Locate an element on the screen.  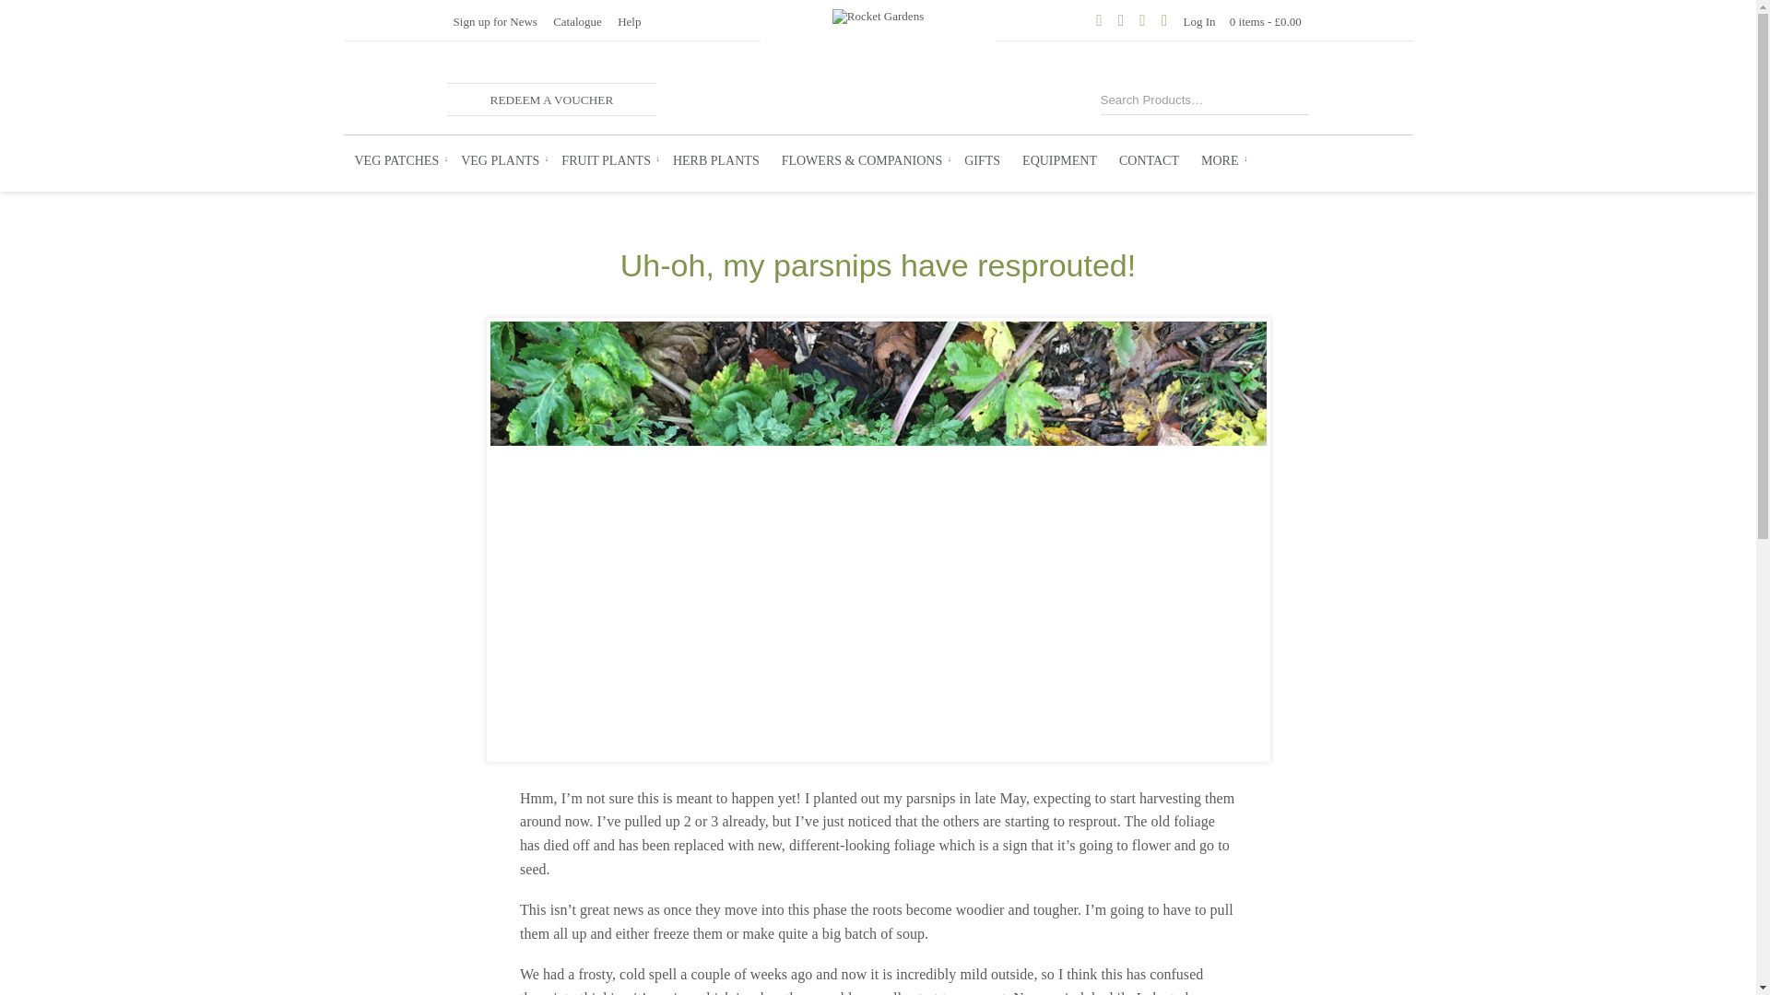
VEG PATCHES is located at coordinates (396, 160).